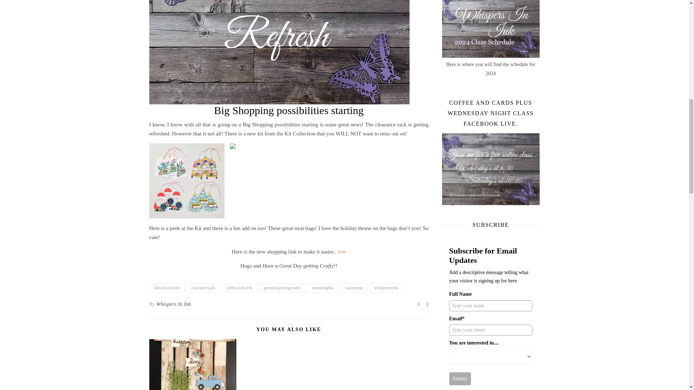  Describe the element at coordinates (386, 288) in the screenshot. I see `whispersinink` at that location.